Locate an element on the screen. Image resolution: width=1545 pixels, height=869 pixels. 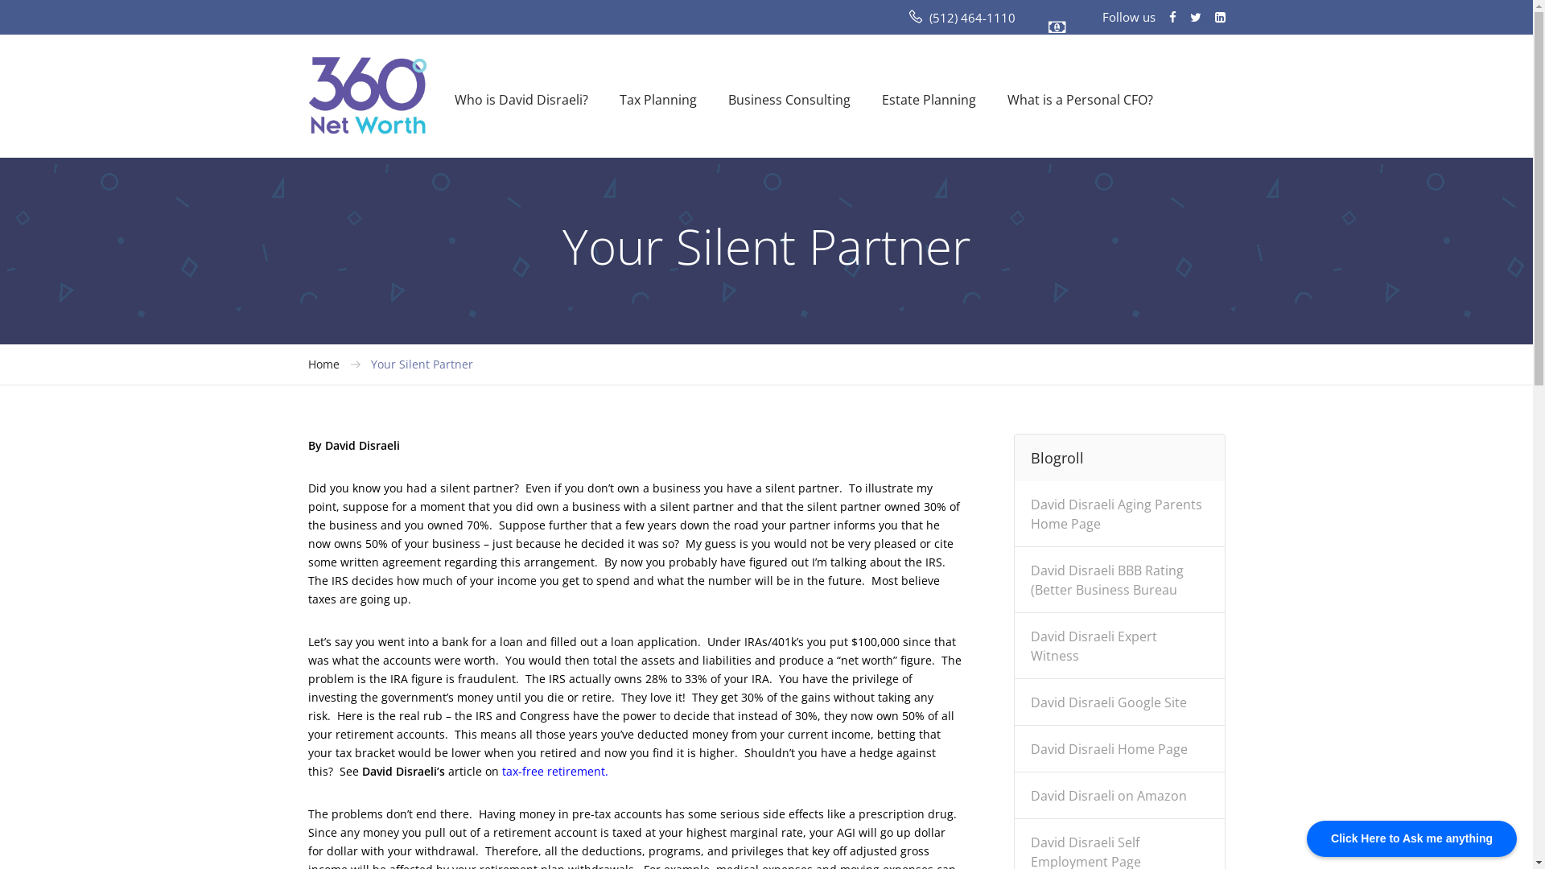
David Disraeli Home Page is located at coordinates (1109, 755).